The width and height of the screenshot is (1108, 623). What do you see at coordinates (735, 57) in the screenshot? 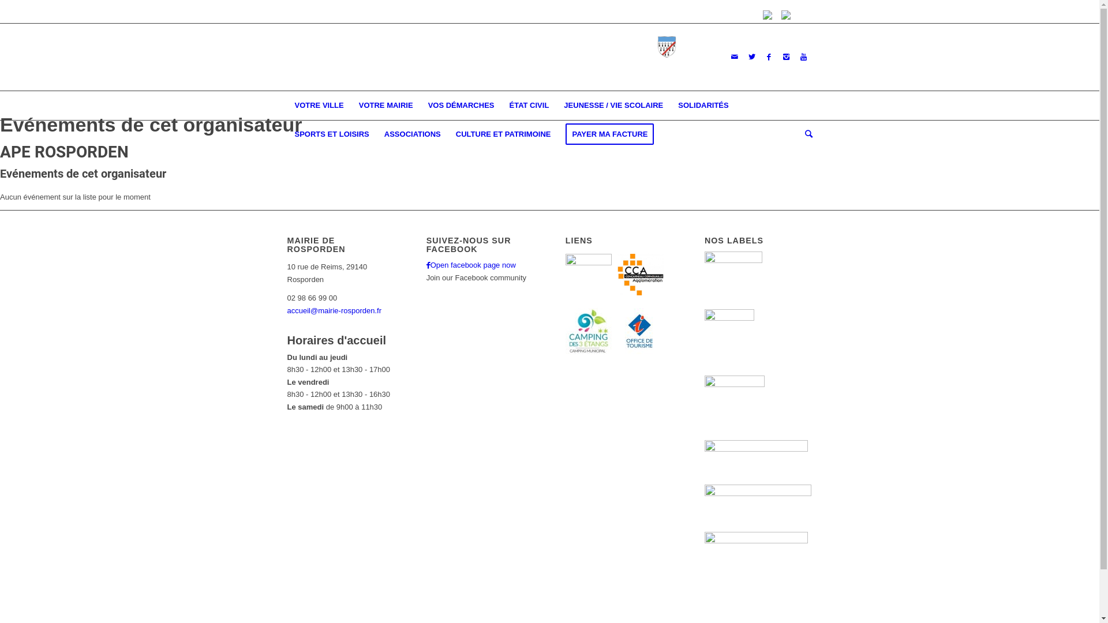
I see `Mail` at bounding box center [735, 57].